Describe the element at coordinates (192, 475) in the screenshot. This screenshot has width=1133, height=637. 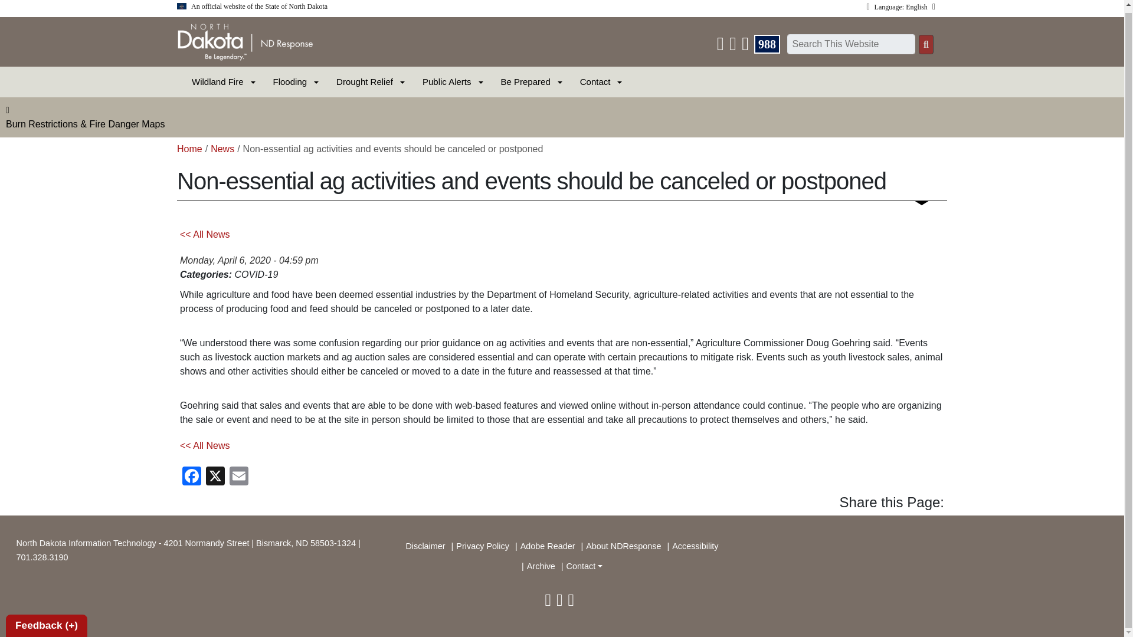
I see `share to facebook` at that location.